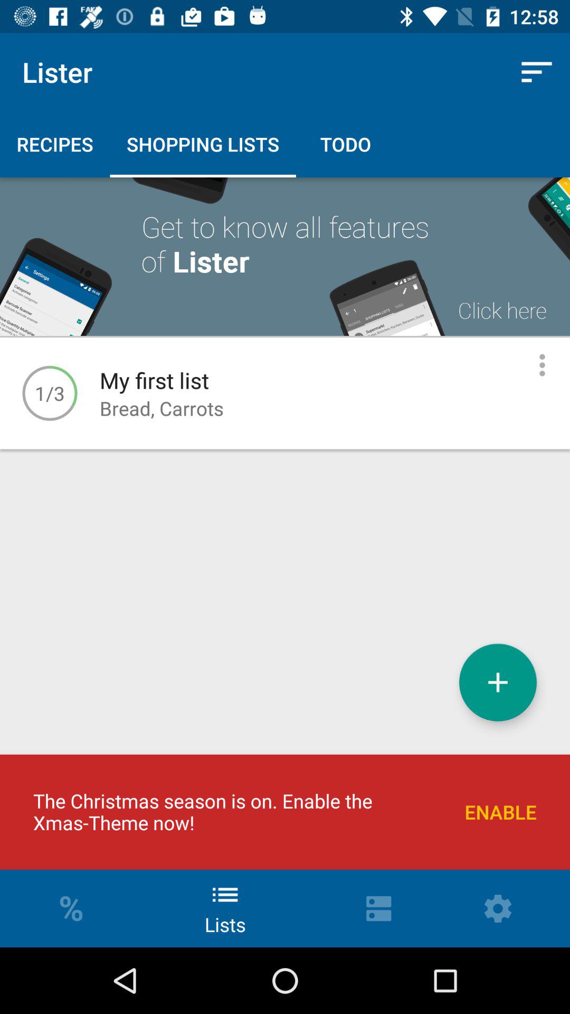 The height and width of the screenshot is (1014, 570). Describe the element at coordinates (543, 365) in the screenshot. I see `drop down menu of options` at that location.